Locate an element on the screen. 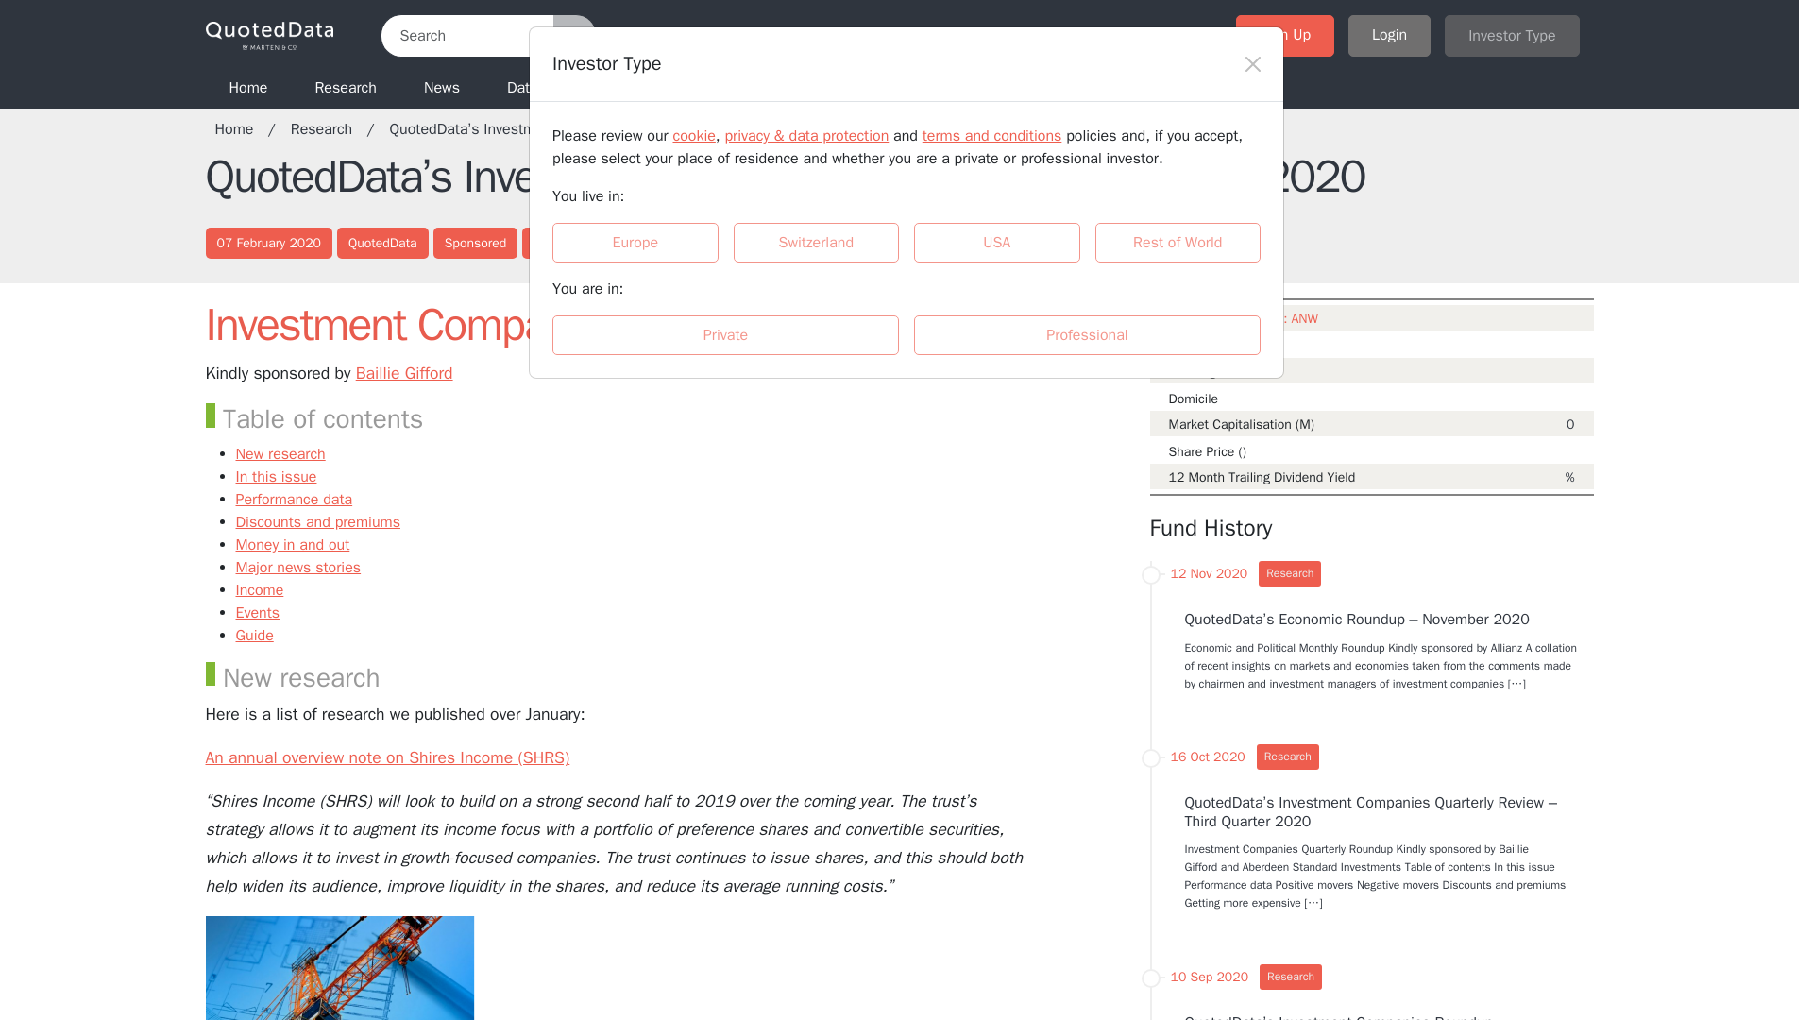  usa is located at coordinates (920, 229).